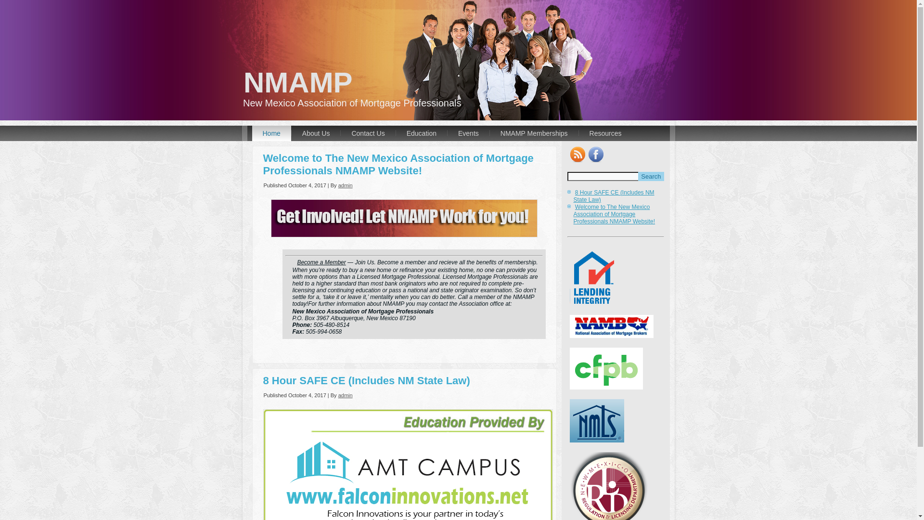 The height and width of the screenshot is (520, 924). Describe the element at coordinates (346, 185) in the screenshot. I see `admin` at that location.